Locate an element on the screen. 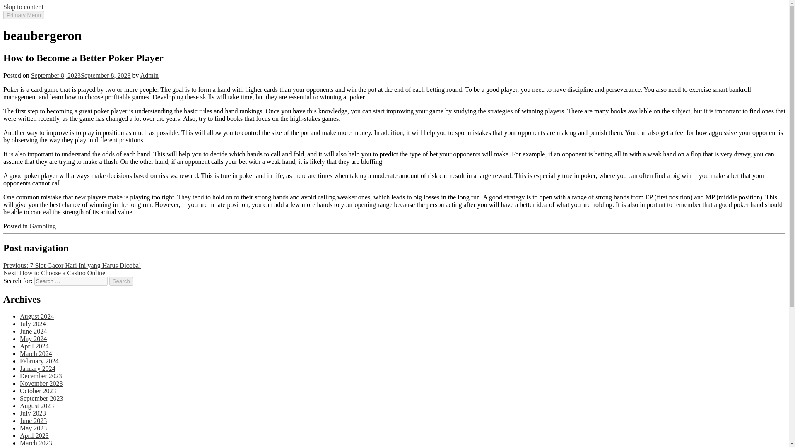 The height and width of the screenshot is (447, 795). June 2023 is located at coordinates (33, 421).